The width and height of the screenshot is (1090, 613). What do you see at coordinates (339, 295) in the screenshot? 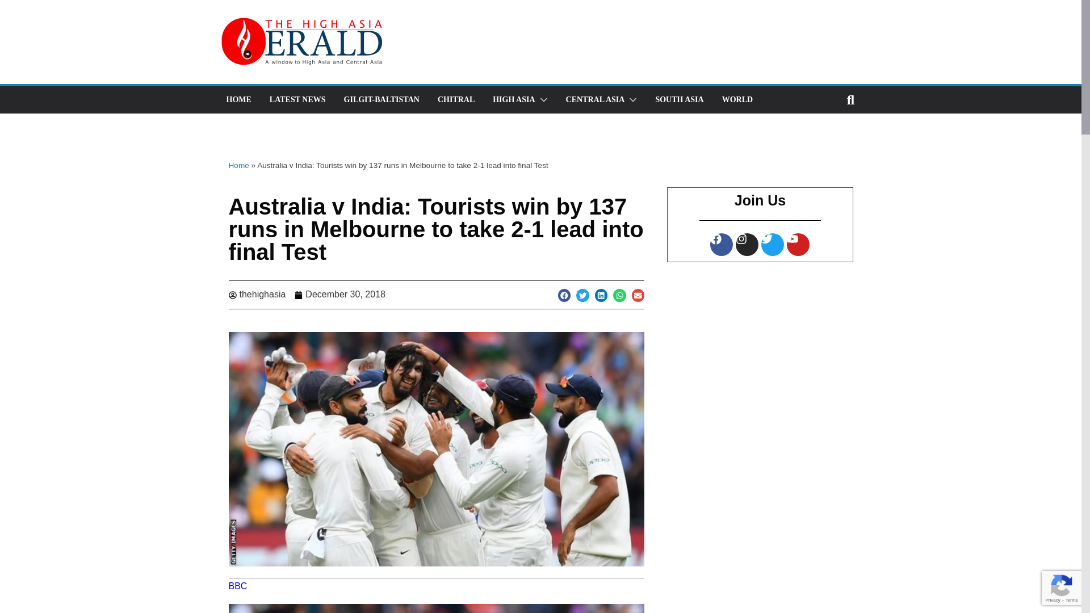
I see `December 30, 2018` at bounding box center [339, 295].